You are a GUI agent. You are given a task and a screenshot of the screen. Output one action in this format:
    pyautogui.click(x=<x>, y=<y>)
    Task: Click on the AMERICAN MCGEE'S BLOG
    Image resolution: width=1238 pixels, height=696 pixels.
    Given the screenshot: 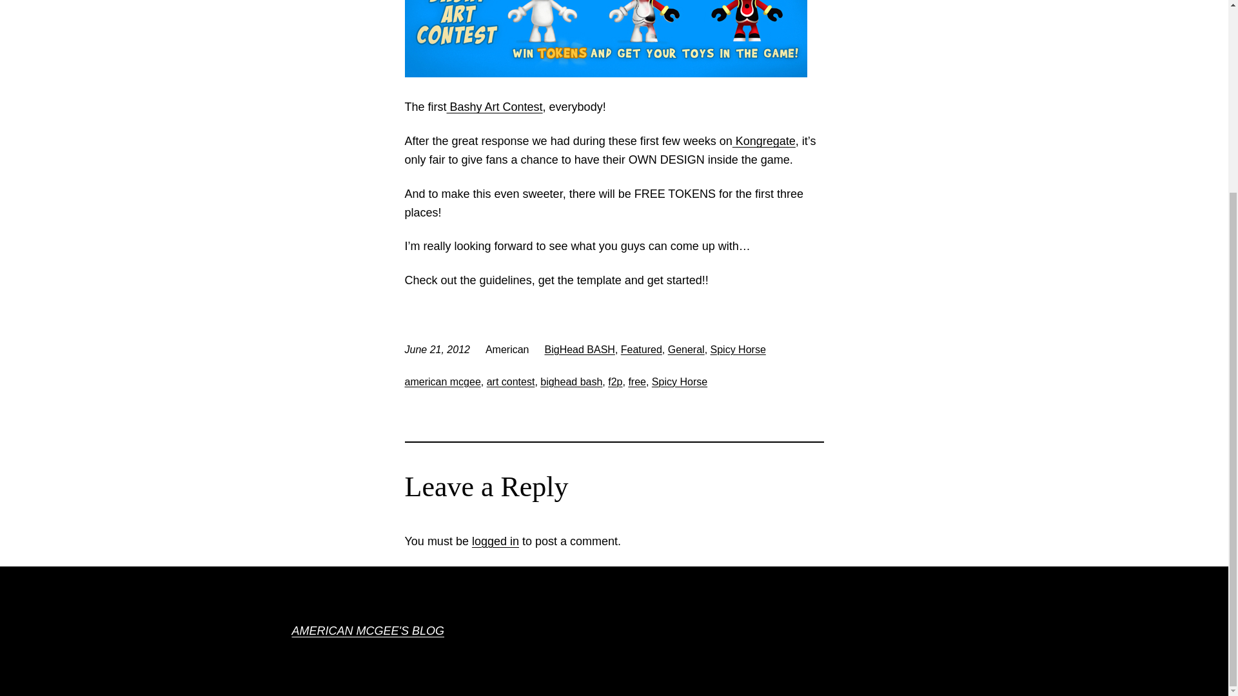 What is the action you would take?
    pyautogui.click(x=367, y=630)
    